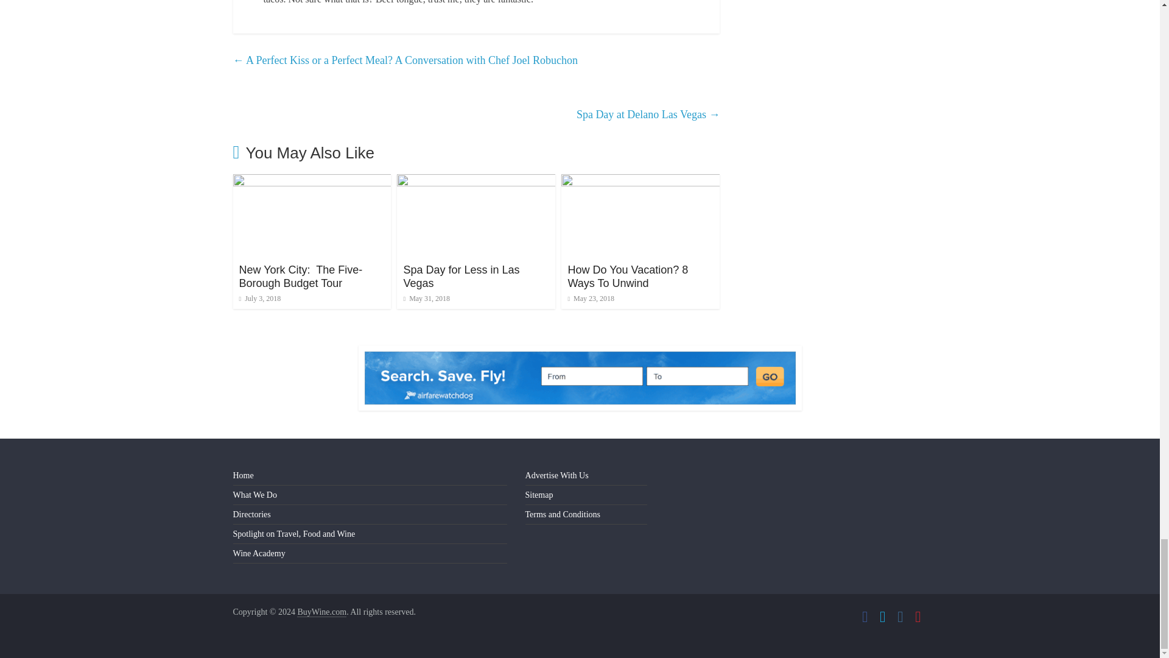 This screenshot has width=1169, height=658. What do you see at coordinates (426, 298) in the screenshot?
I see `1:23 pm` at bounding box center [426, 298].